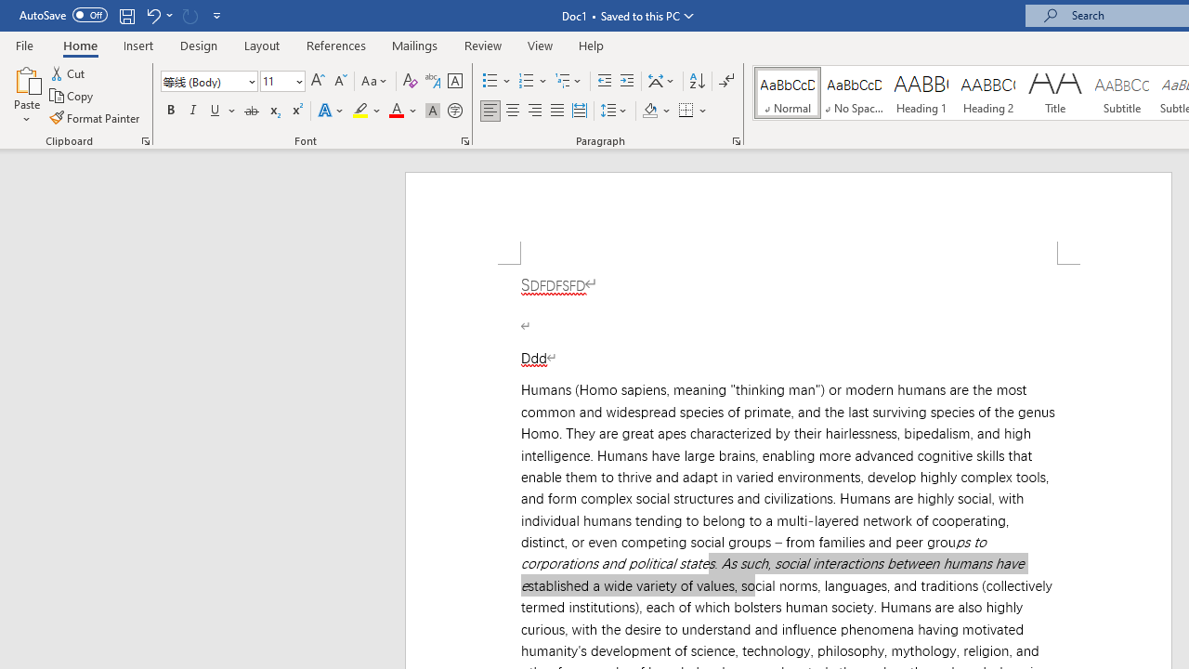 The image size is (1189, 669). What do you see at coordinates (340, 82) in the screenshot?
I see `Shrink Font` at bounding box center [340, 82].